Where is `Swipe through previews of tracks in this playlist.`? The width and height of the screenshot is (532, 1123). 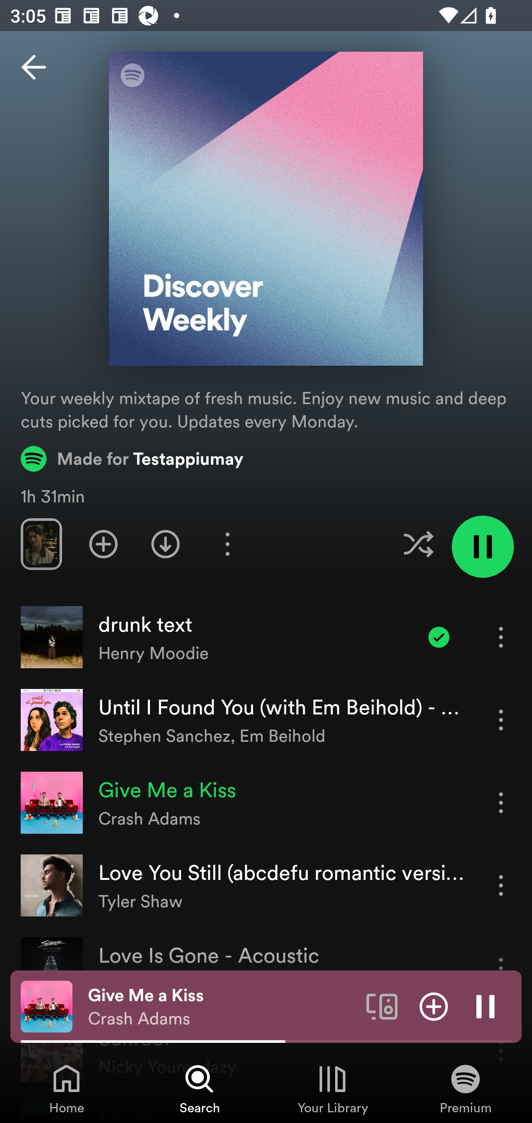 Swipe through previews of tracks in this playlist. is located at coordinates (41, 544).